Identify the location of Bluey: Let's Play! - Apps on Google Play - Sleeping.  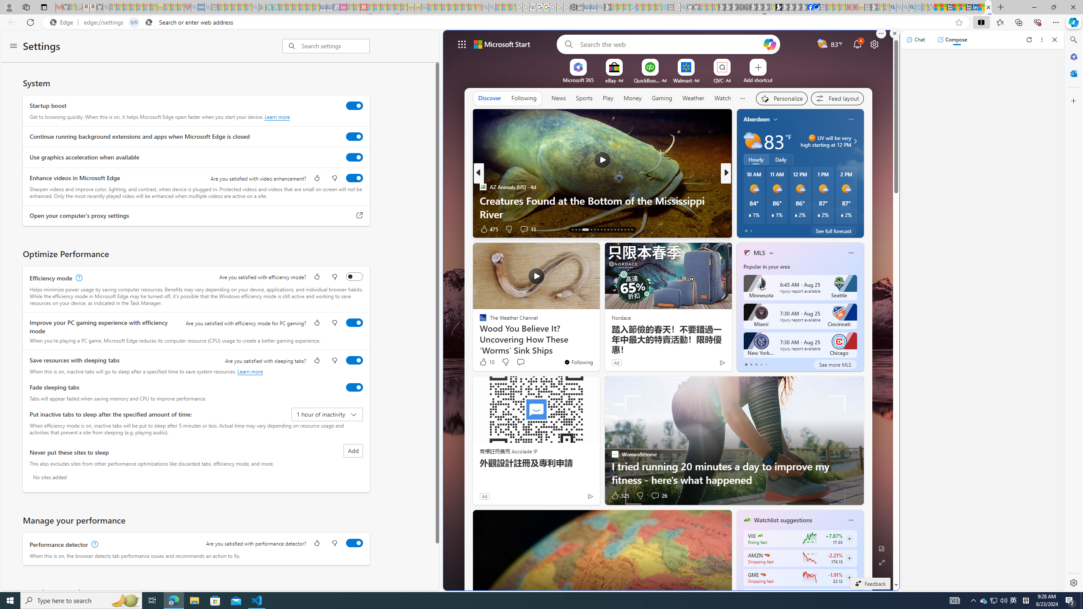
(262, 7).